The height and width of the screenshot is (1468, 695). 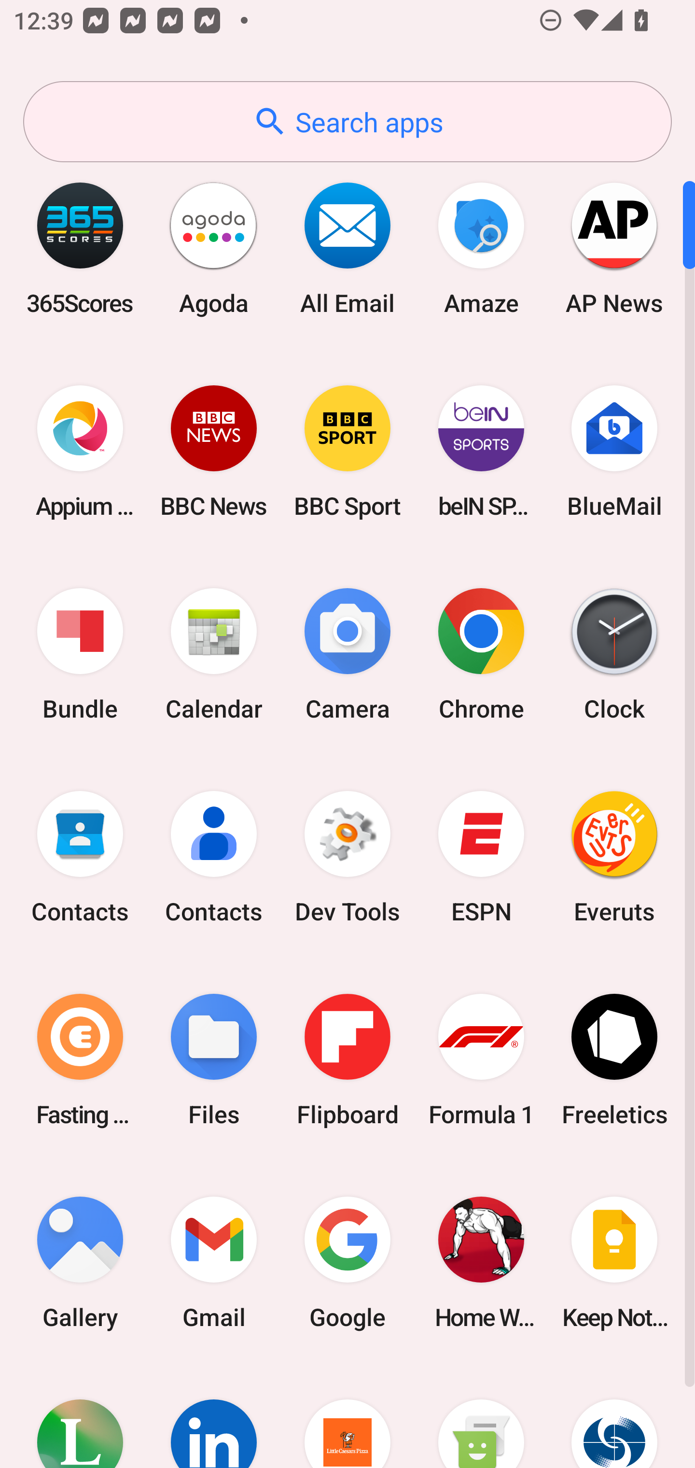 I want to click on Gmail, so click(x=214, y=1262).